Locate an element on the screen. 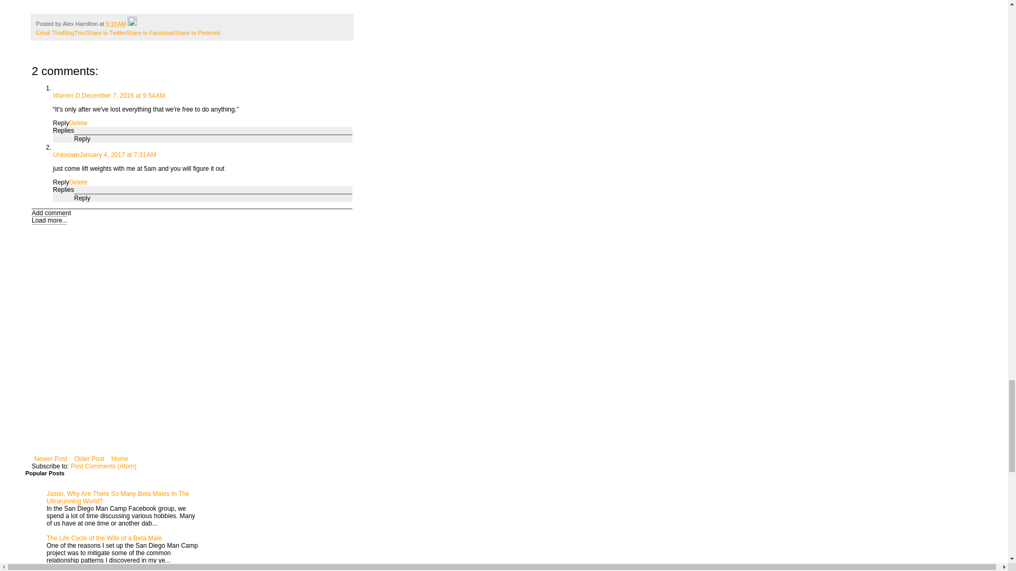 The width and height of the screenshot is (1016, 571). Email This is located at coordinates (49, 33).